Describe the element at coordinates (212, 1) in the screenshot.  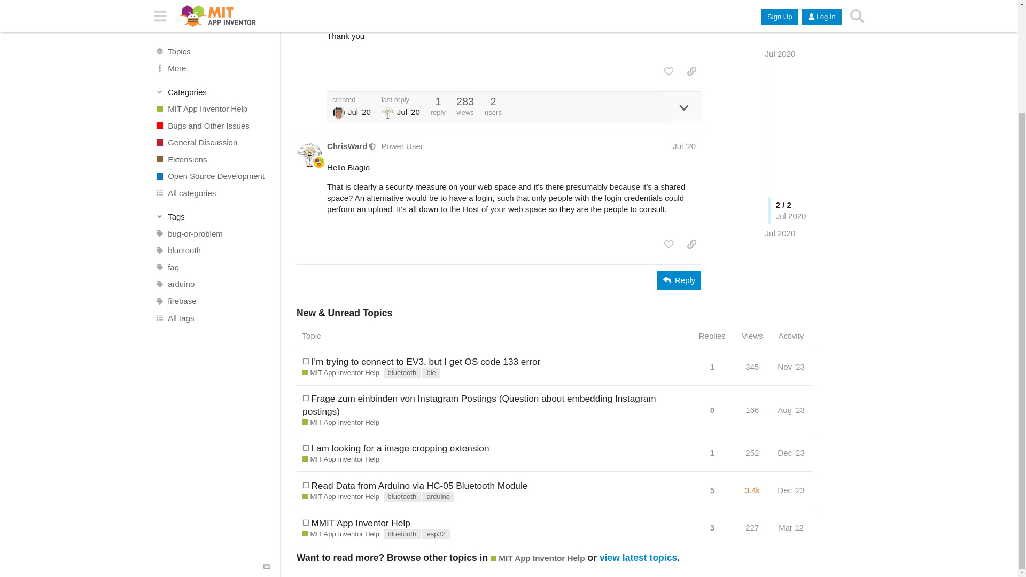
I see `Bugs and Other Issues` at that location.